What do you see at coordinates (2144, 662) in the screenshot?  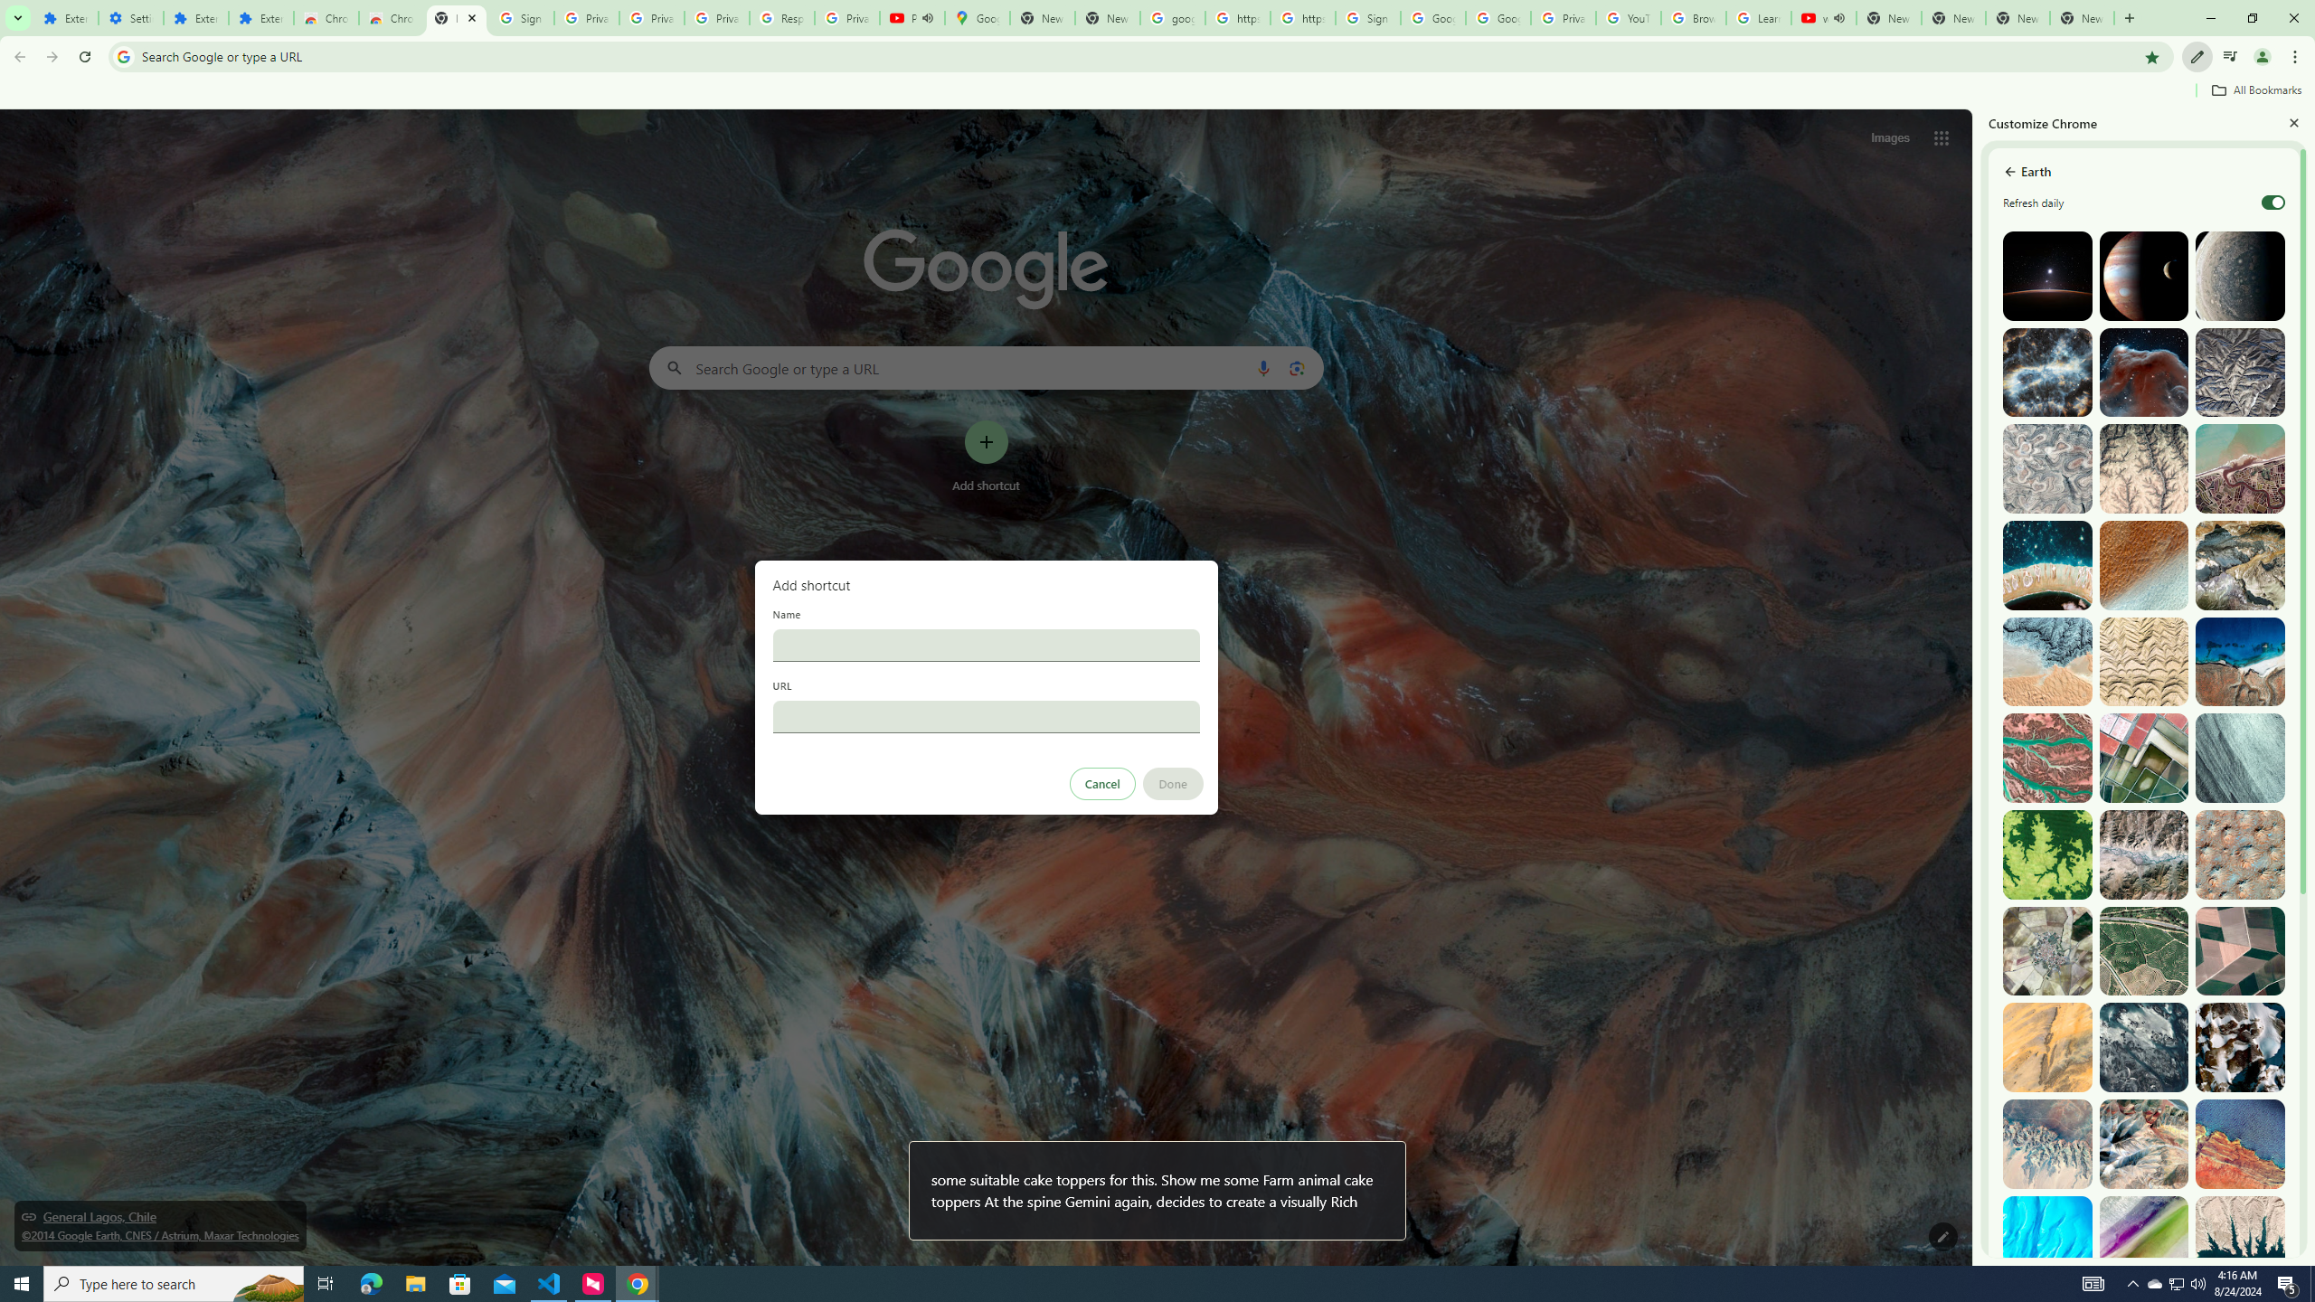 I see `Kerman, Iran` at bounding box center [2144, 662].